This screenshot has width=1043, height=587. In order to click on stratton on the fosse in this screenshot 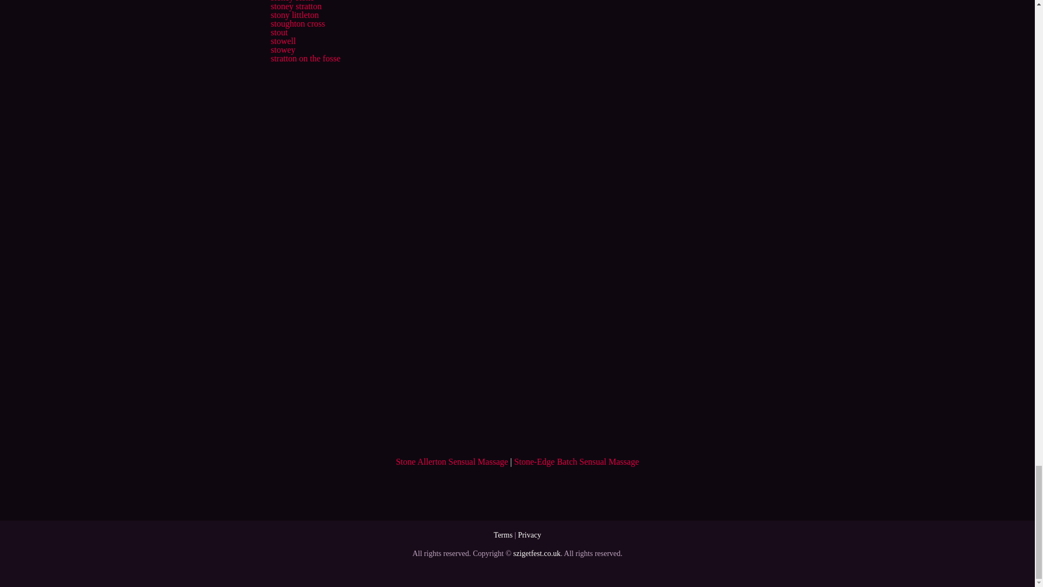, I will do `click(305, 58)`.